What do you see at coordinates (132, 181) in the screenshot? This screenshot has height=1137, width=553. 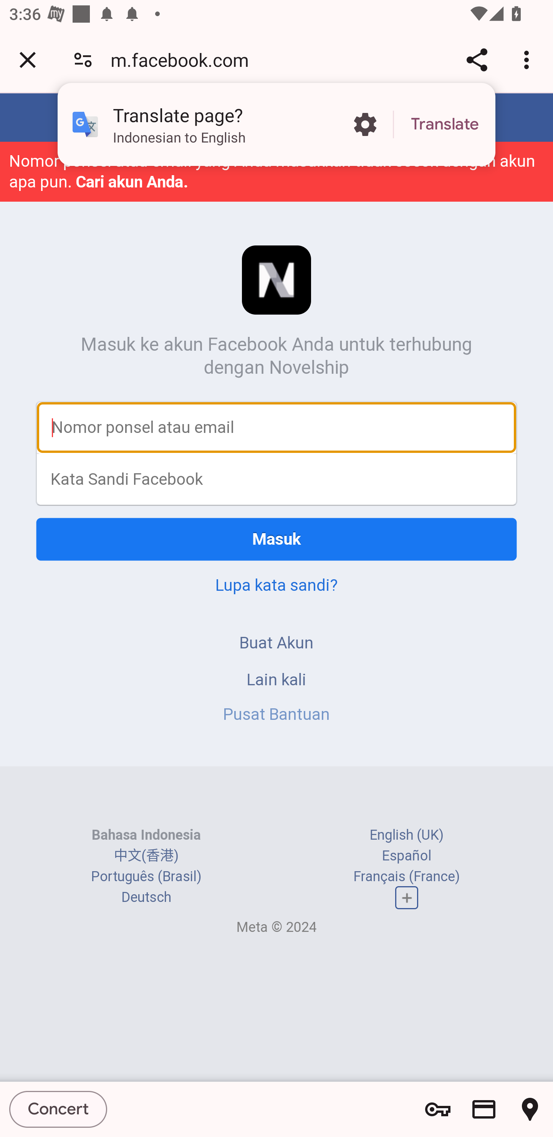 I see `Cari akun Anda.` at bounding box center [132, 181].